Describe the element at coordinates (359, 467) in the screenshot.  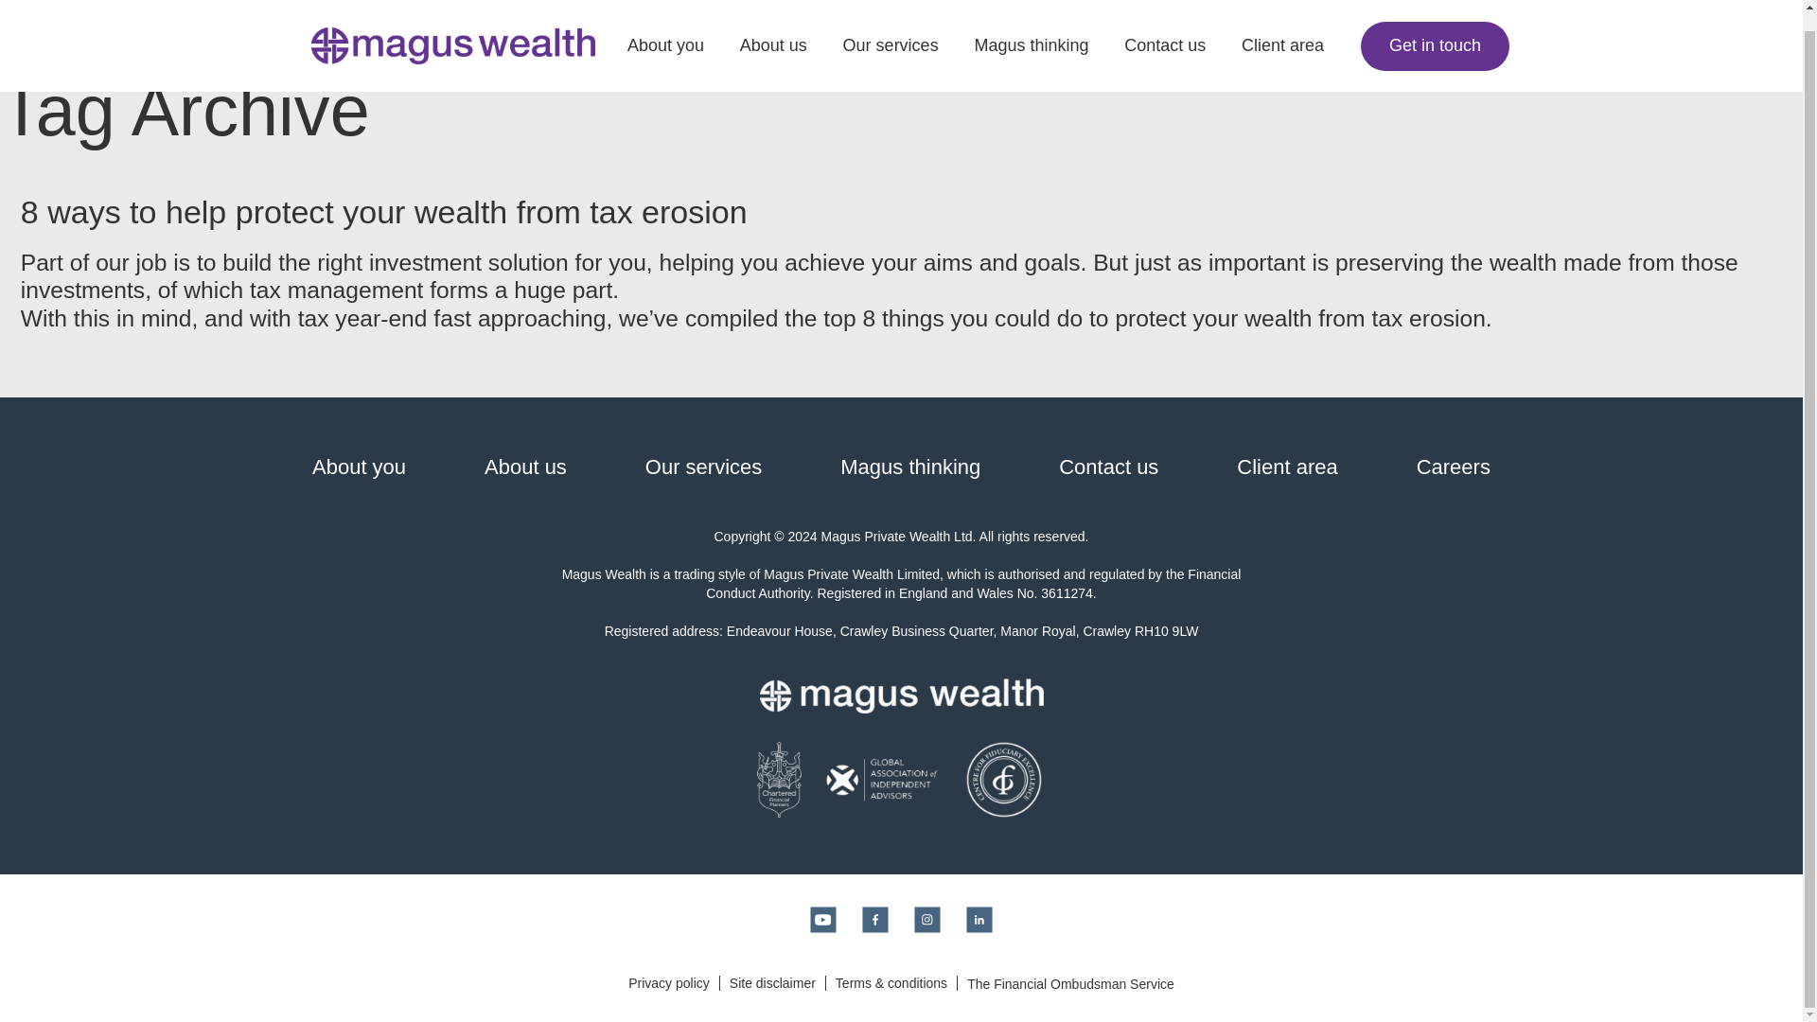
I see `About you` at that location.